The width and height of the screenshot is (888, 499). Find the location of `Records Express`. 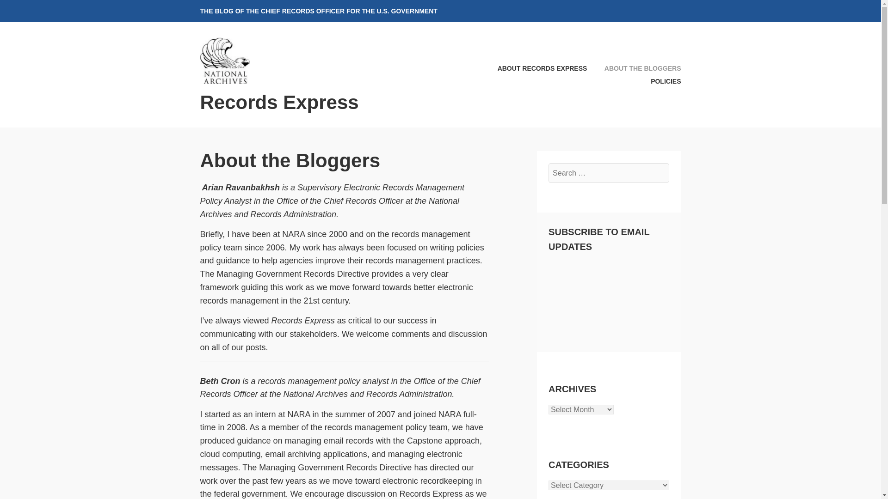

Records Express is located at coordinates (279, 102).